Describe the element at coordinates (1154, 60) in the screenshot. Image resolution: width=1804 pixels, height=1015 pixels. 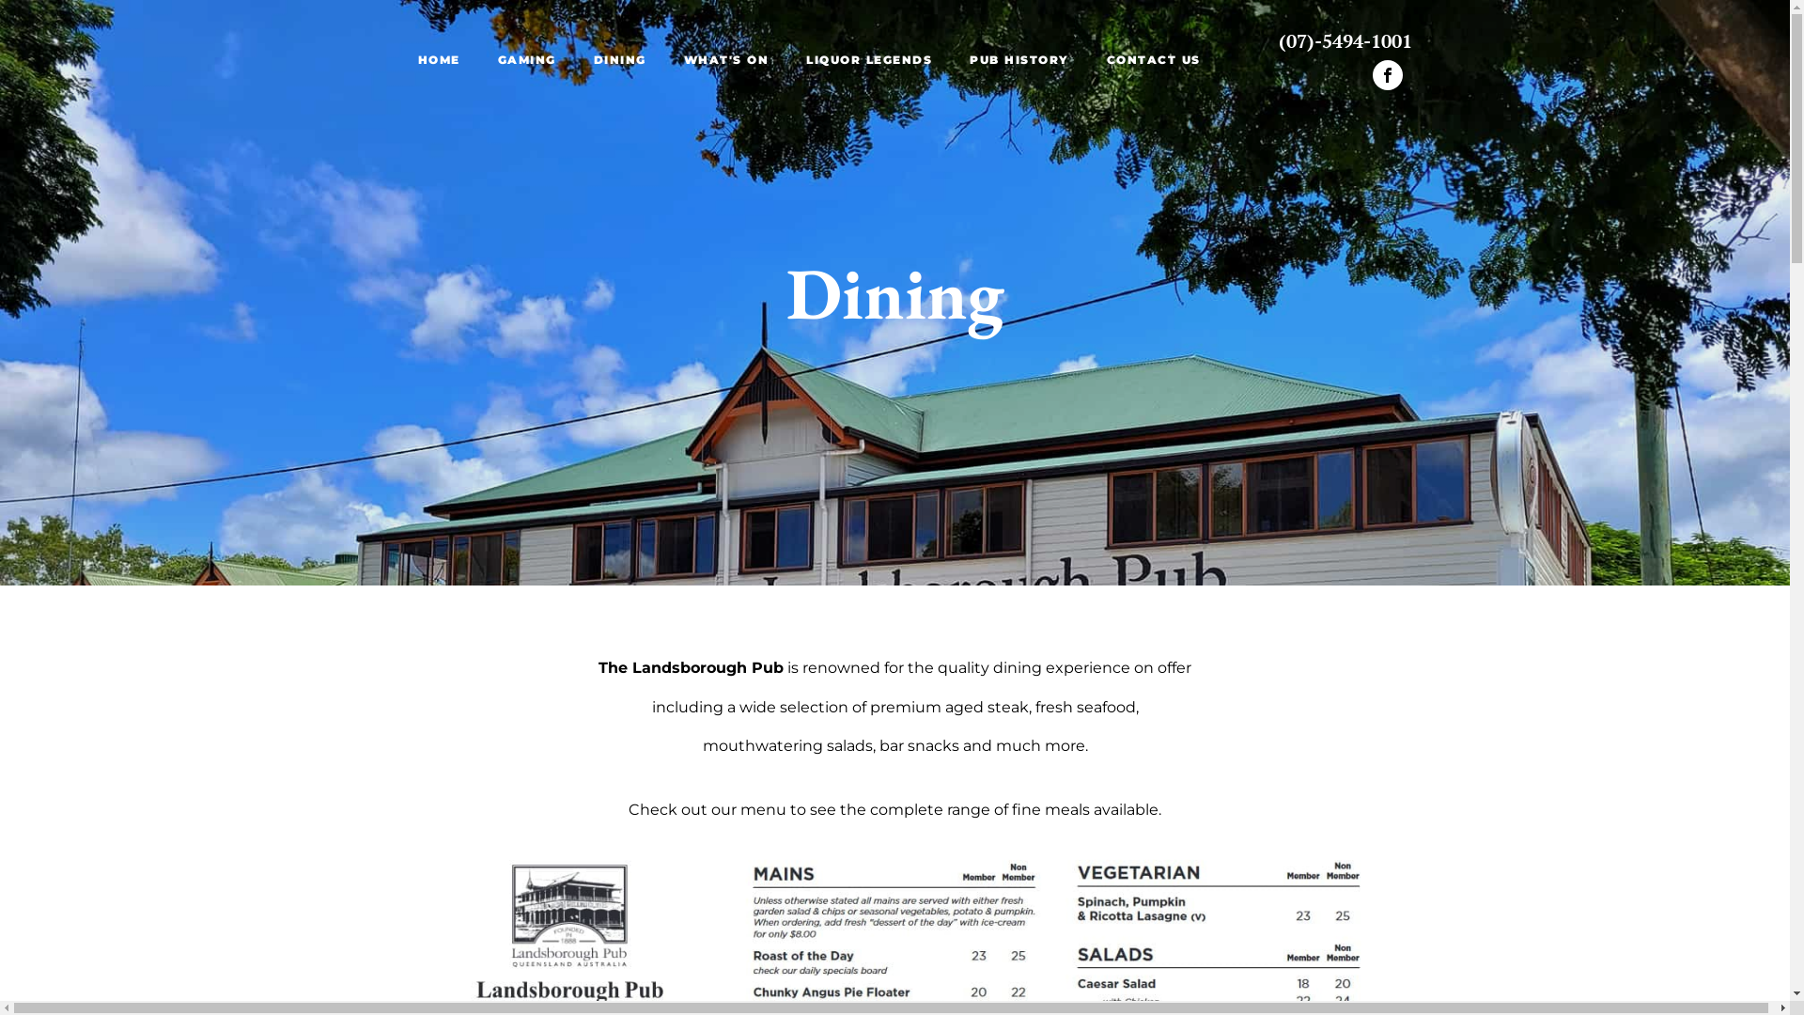
I see `CONTACT US` at that location.